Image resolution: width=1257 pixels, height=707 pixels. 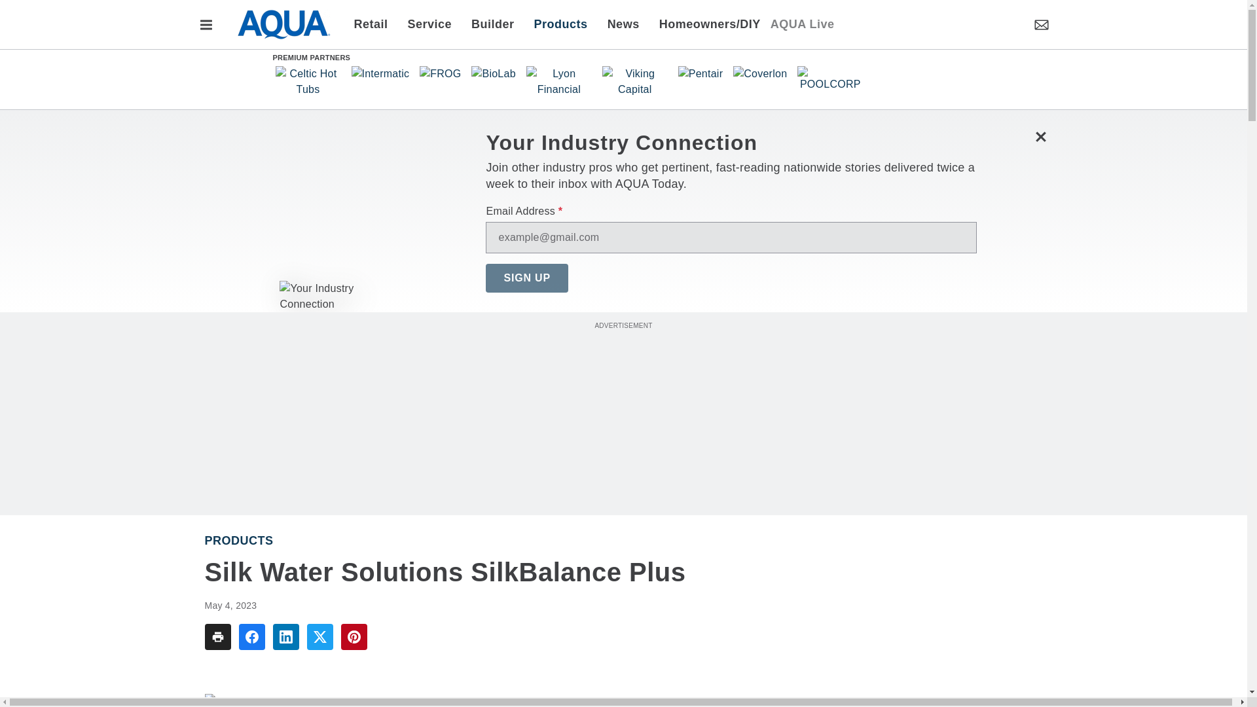 I want to click on AQUA Live, so click(x=802, y=24).